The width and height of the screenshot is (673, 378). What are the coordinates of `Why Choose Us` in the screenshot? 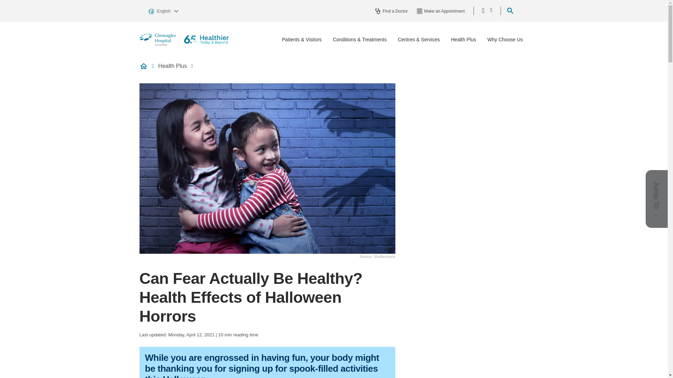 It's located at (505, 40).